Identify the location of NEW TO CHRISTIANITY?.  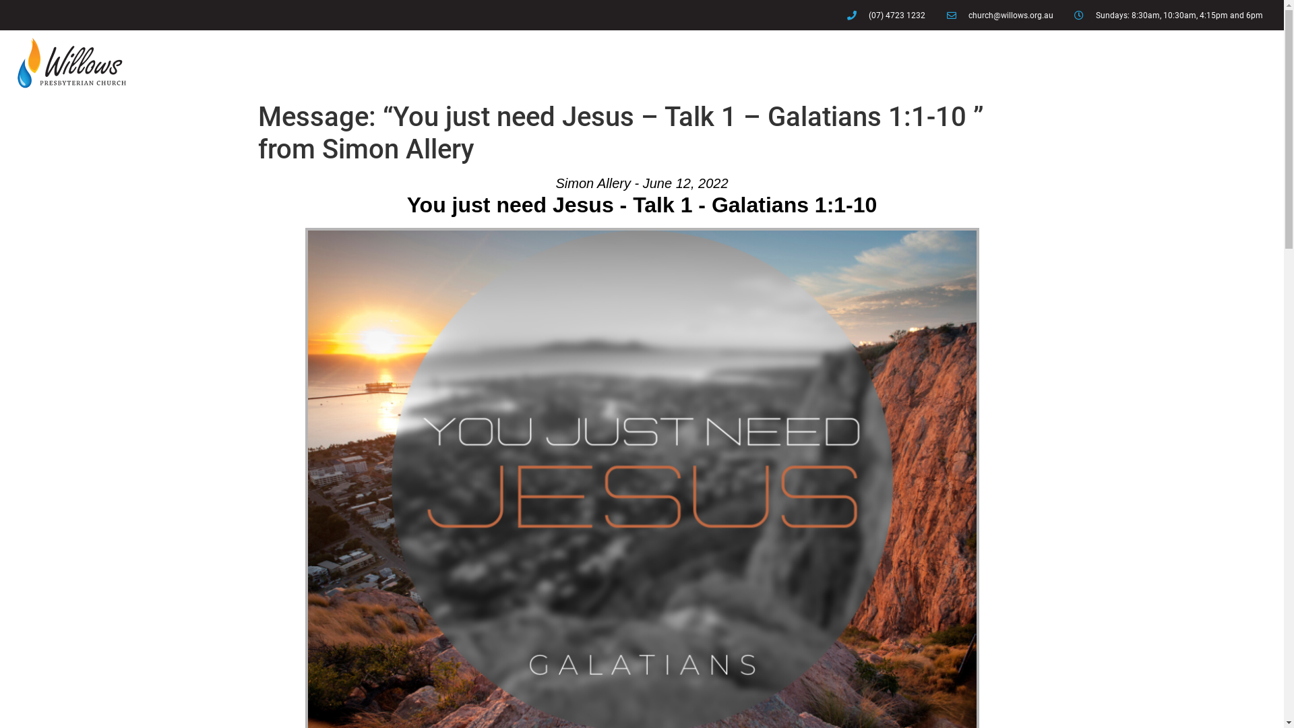
(893, 63).